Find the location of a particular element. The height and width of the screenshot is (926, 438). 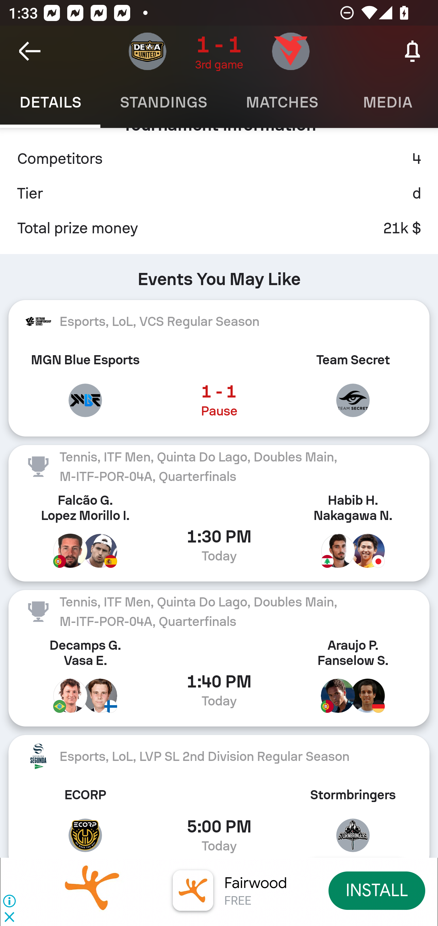

Events You May Like is located at coordinates (219, 274).